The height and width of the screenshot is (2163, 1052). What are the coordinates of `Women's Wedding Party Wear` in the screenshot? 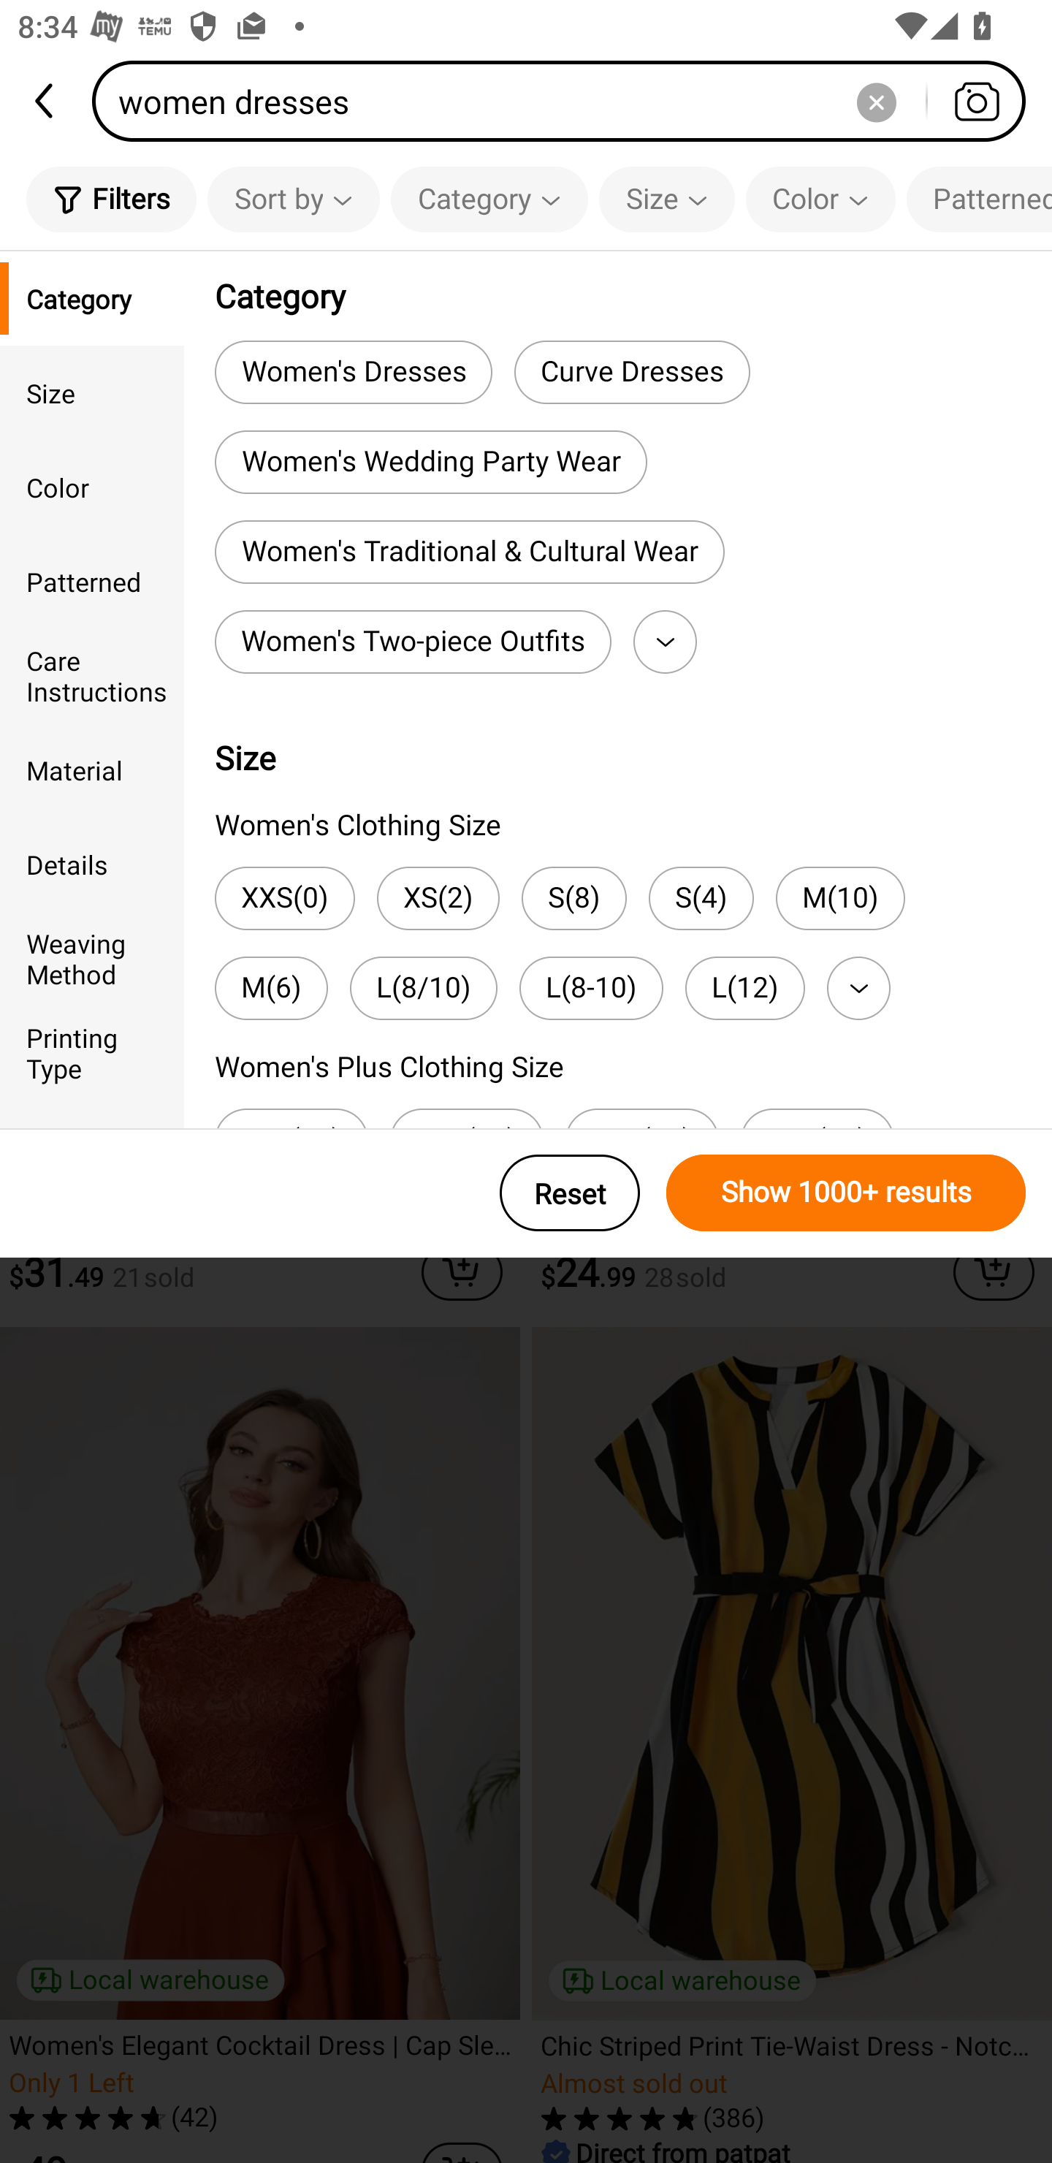 It's located at (430, 462).